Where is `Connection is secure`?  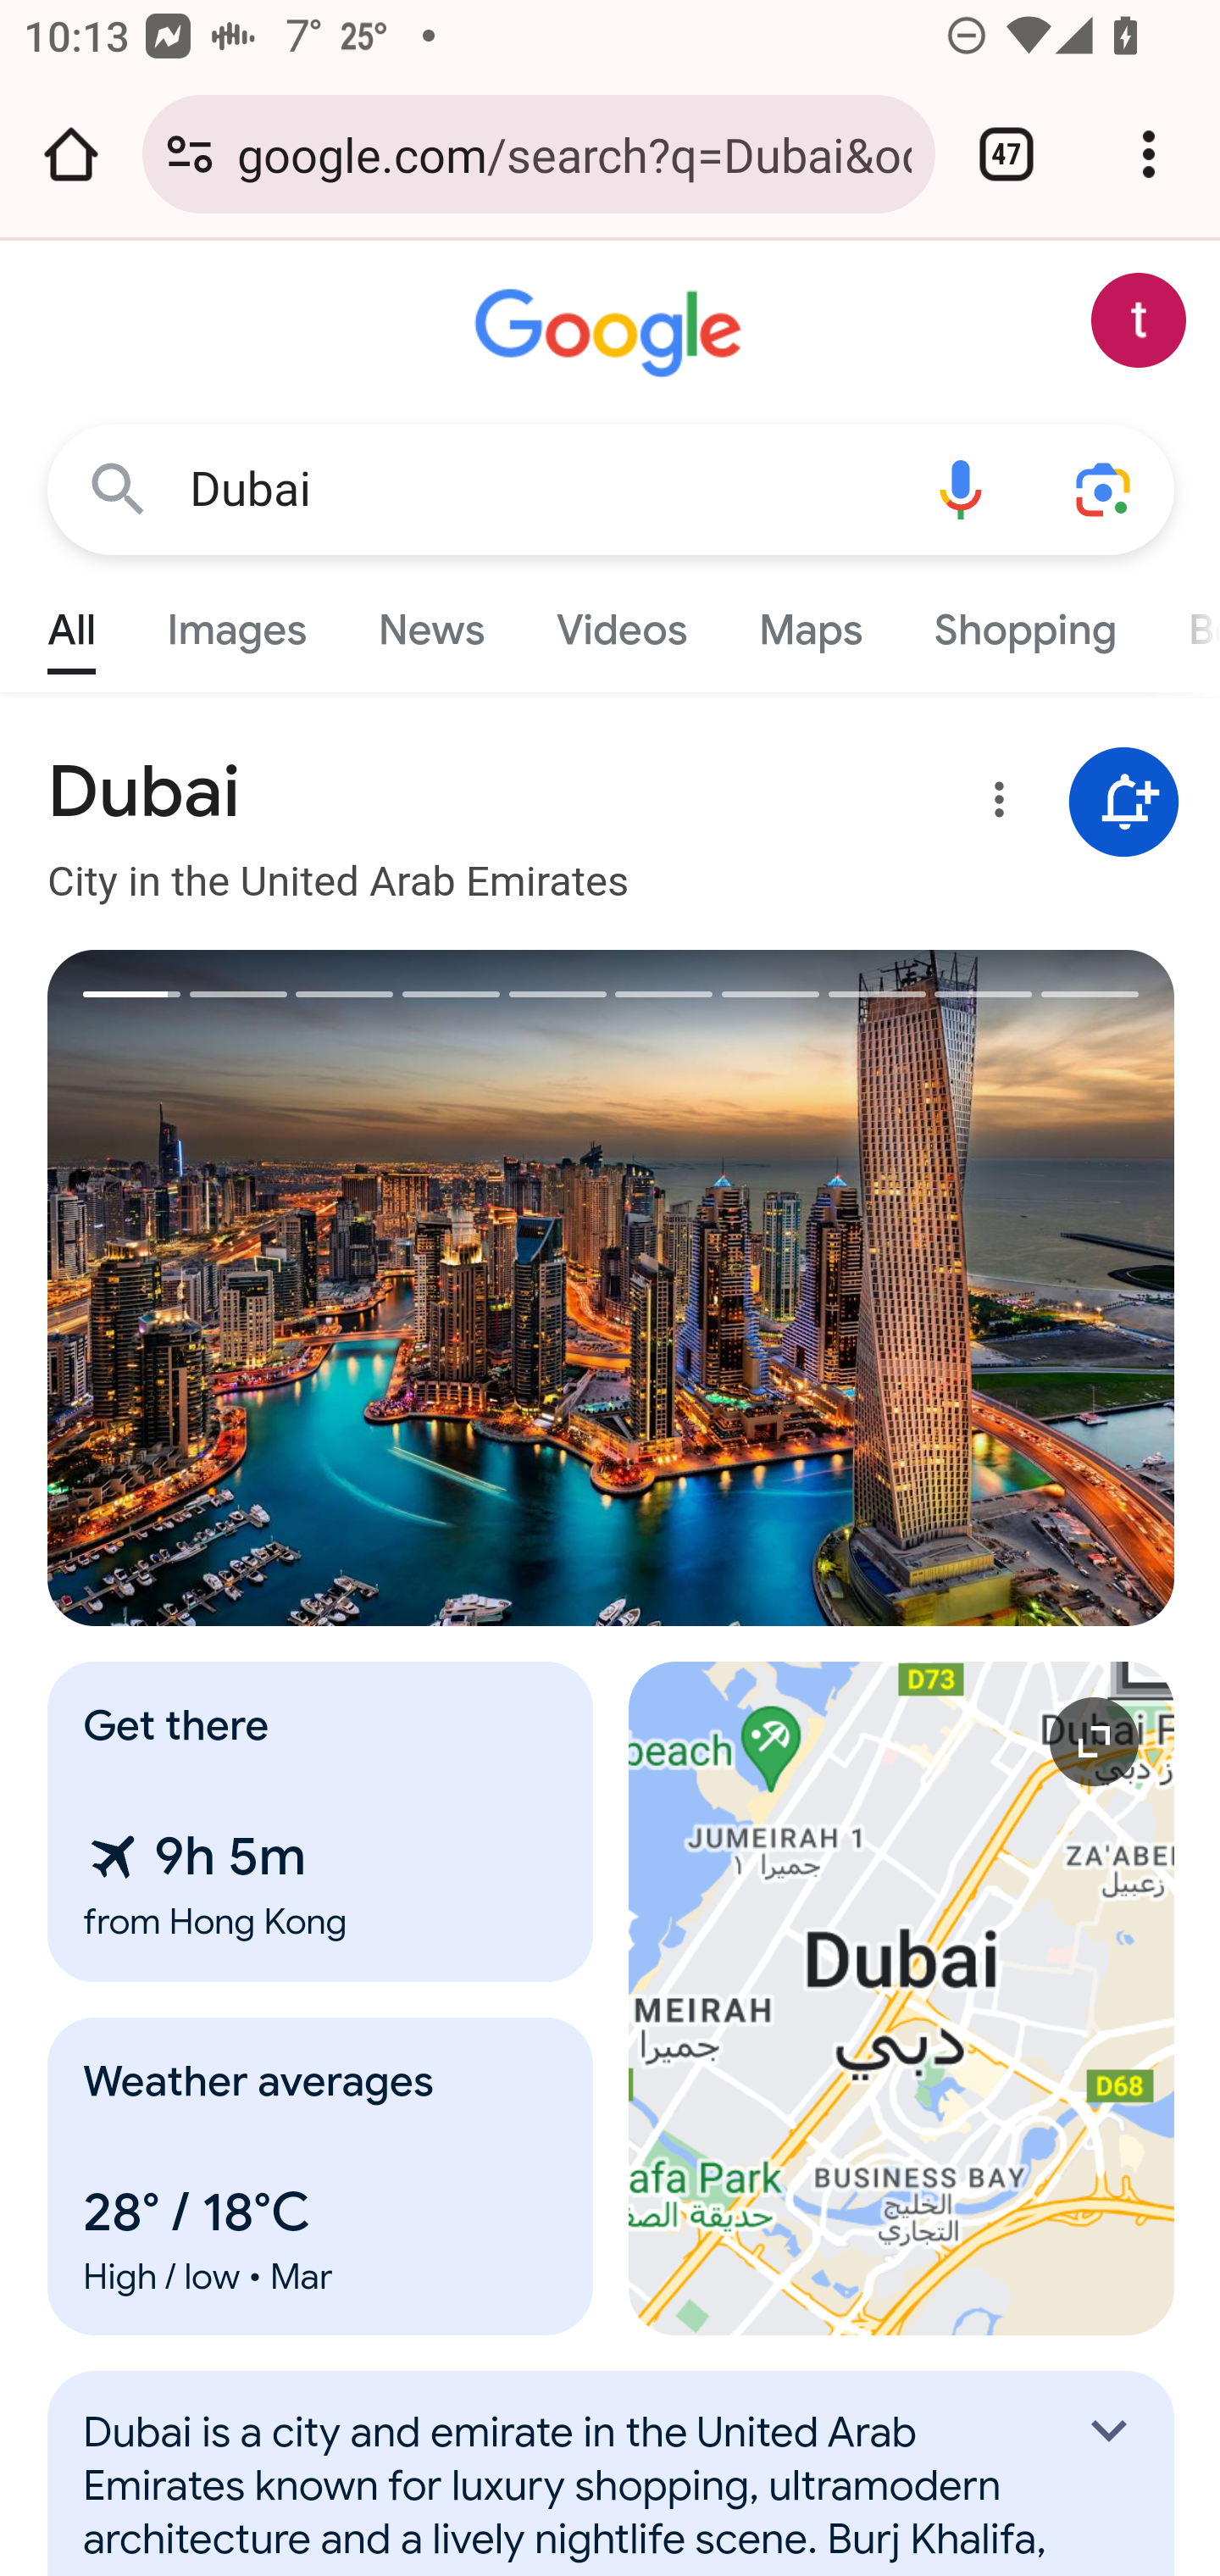 Connection is secure is located at coordinates (190, 154).